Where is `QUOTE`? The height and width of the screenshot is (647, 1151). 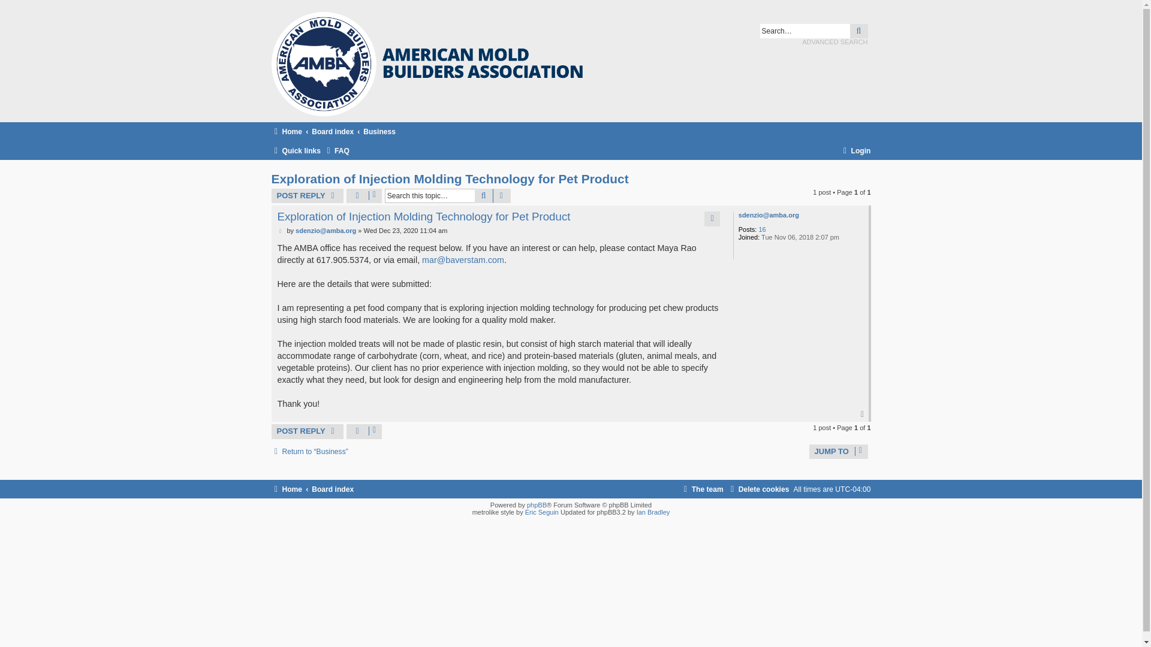
QUOTE is located at coordinates (712, 218).